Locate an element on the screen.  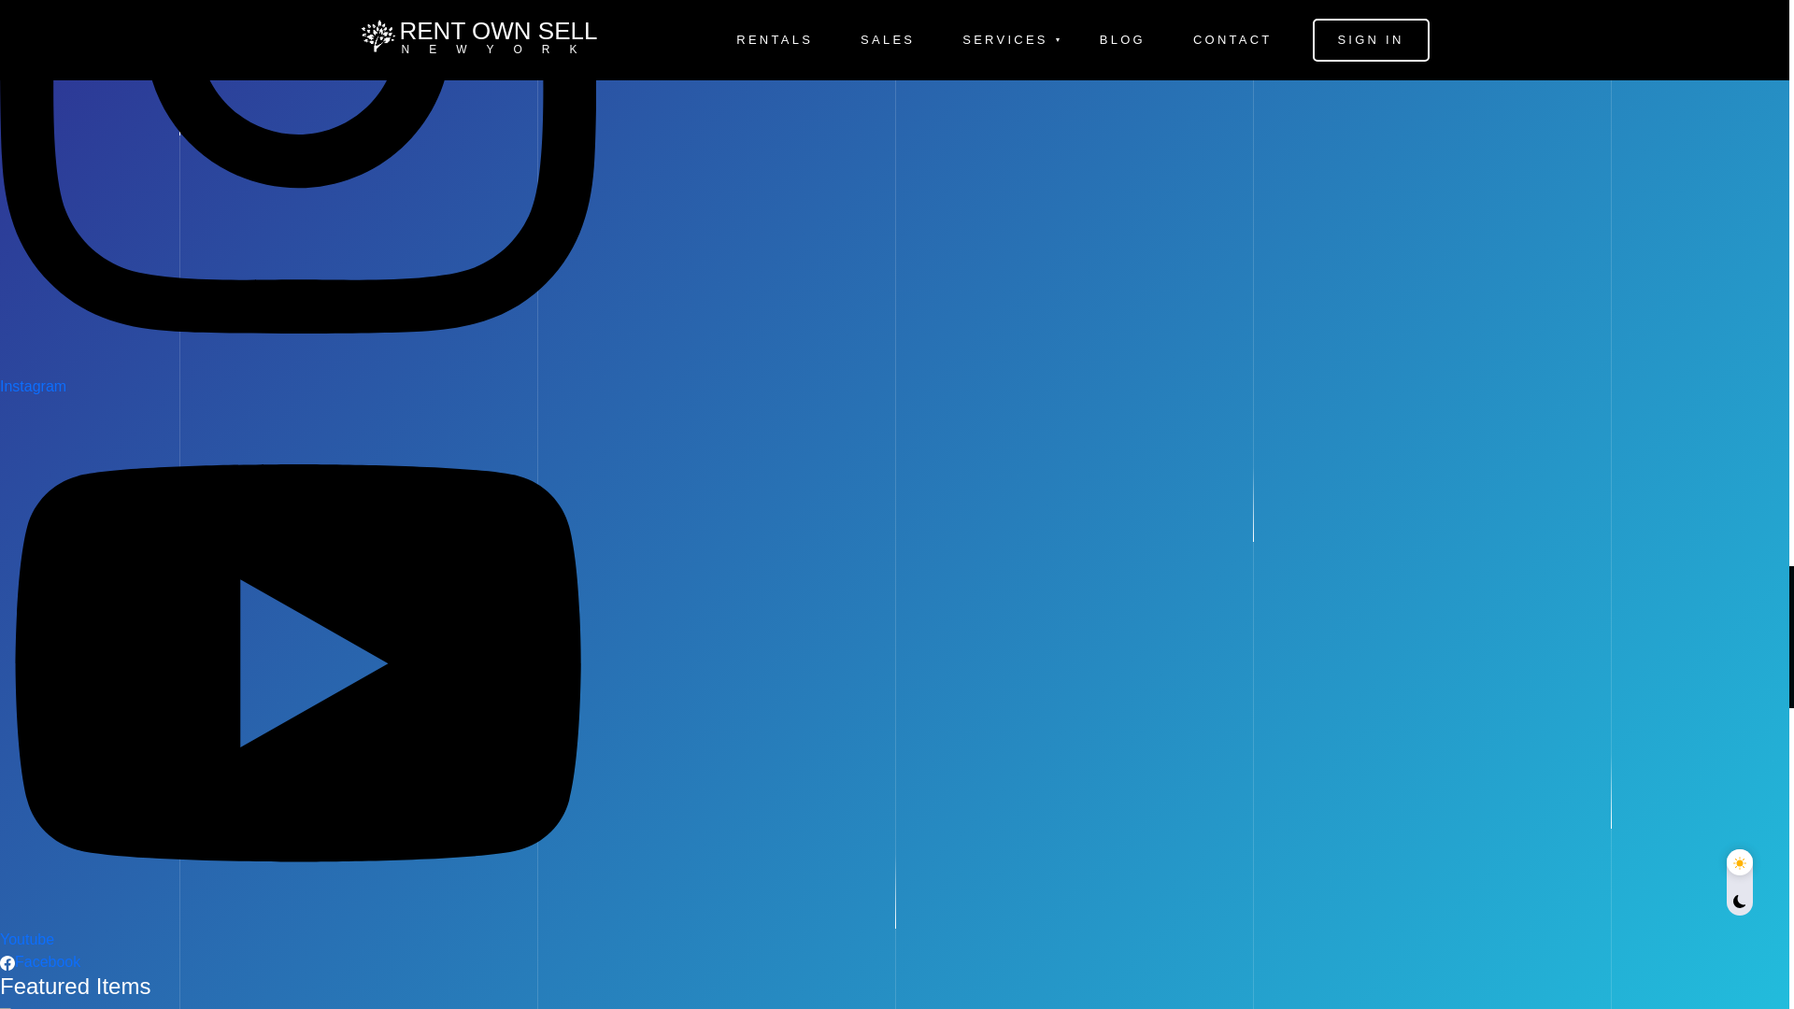
Instagram is located at coordinates (34, 387).